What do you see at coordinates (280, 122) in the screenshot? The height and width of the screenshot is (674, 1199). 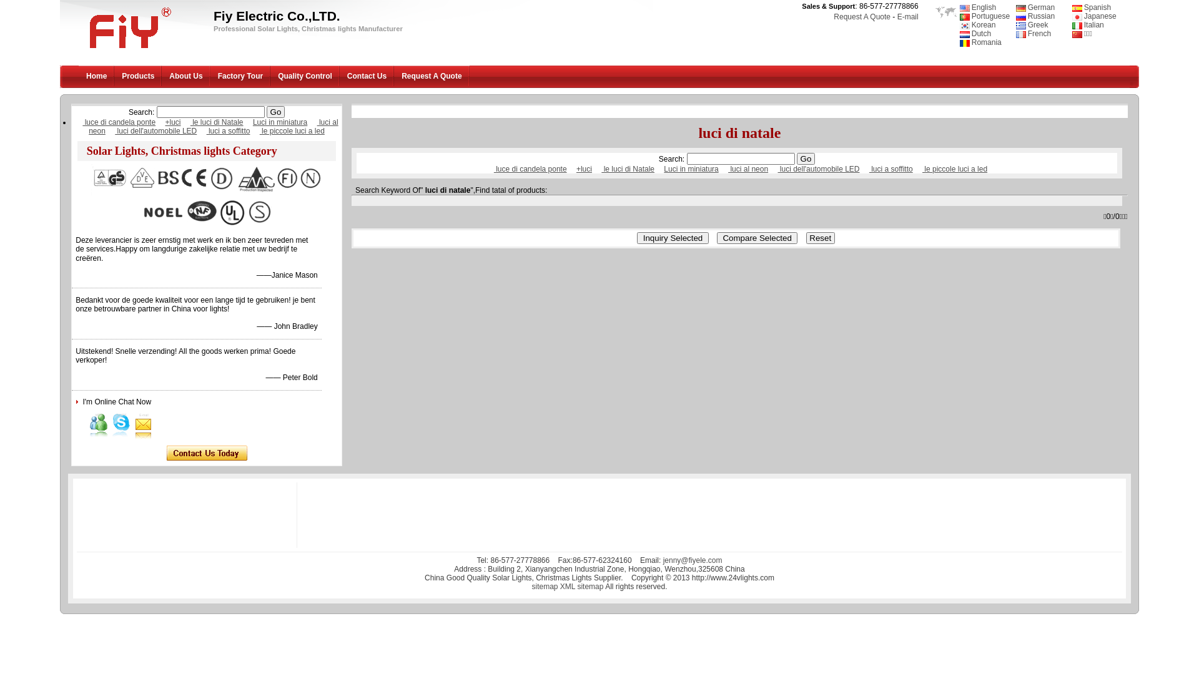 I see `Luci in miniatura` at bounding box center [280, 122].